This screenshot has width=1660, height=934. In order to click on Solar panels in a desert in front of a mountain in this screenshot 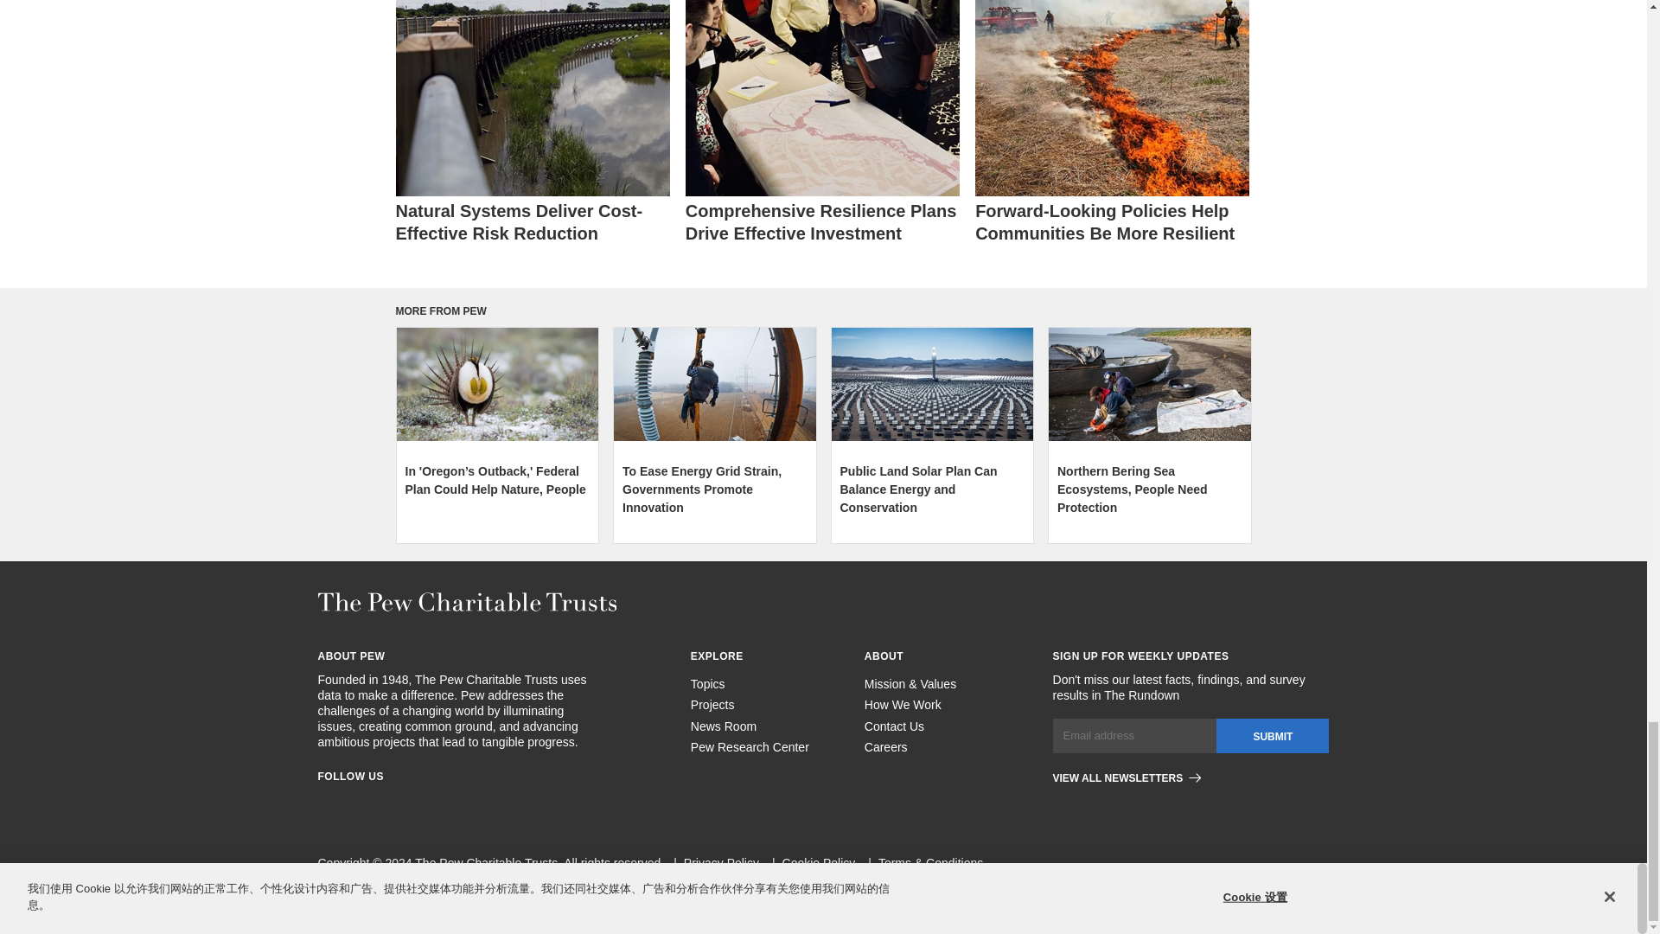, I will do `click(932, 384)`.